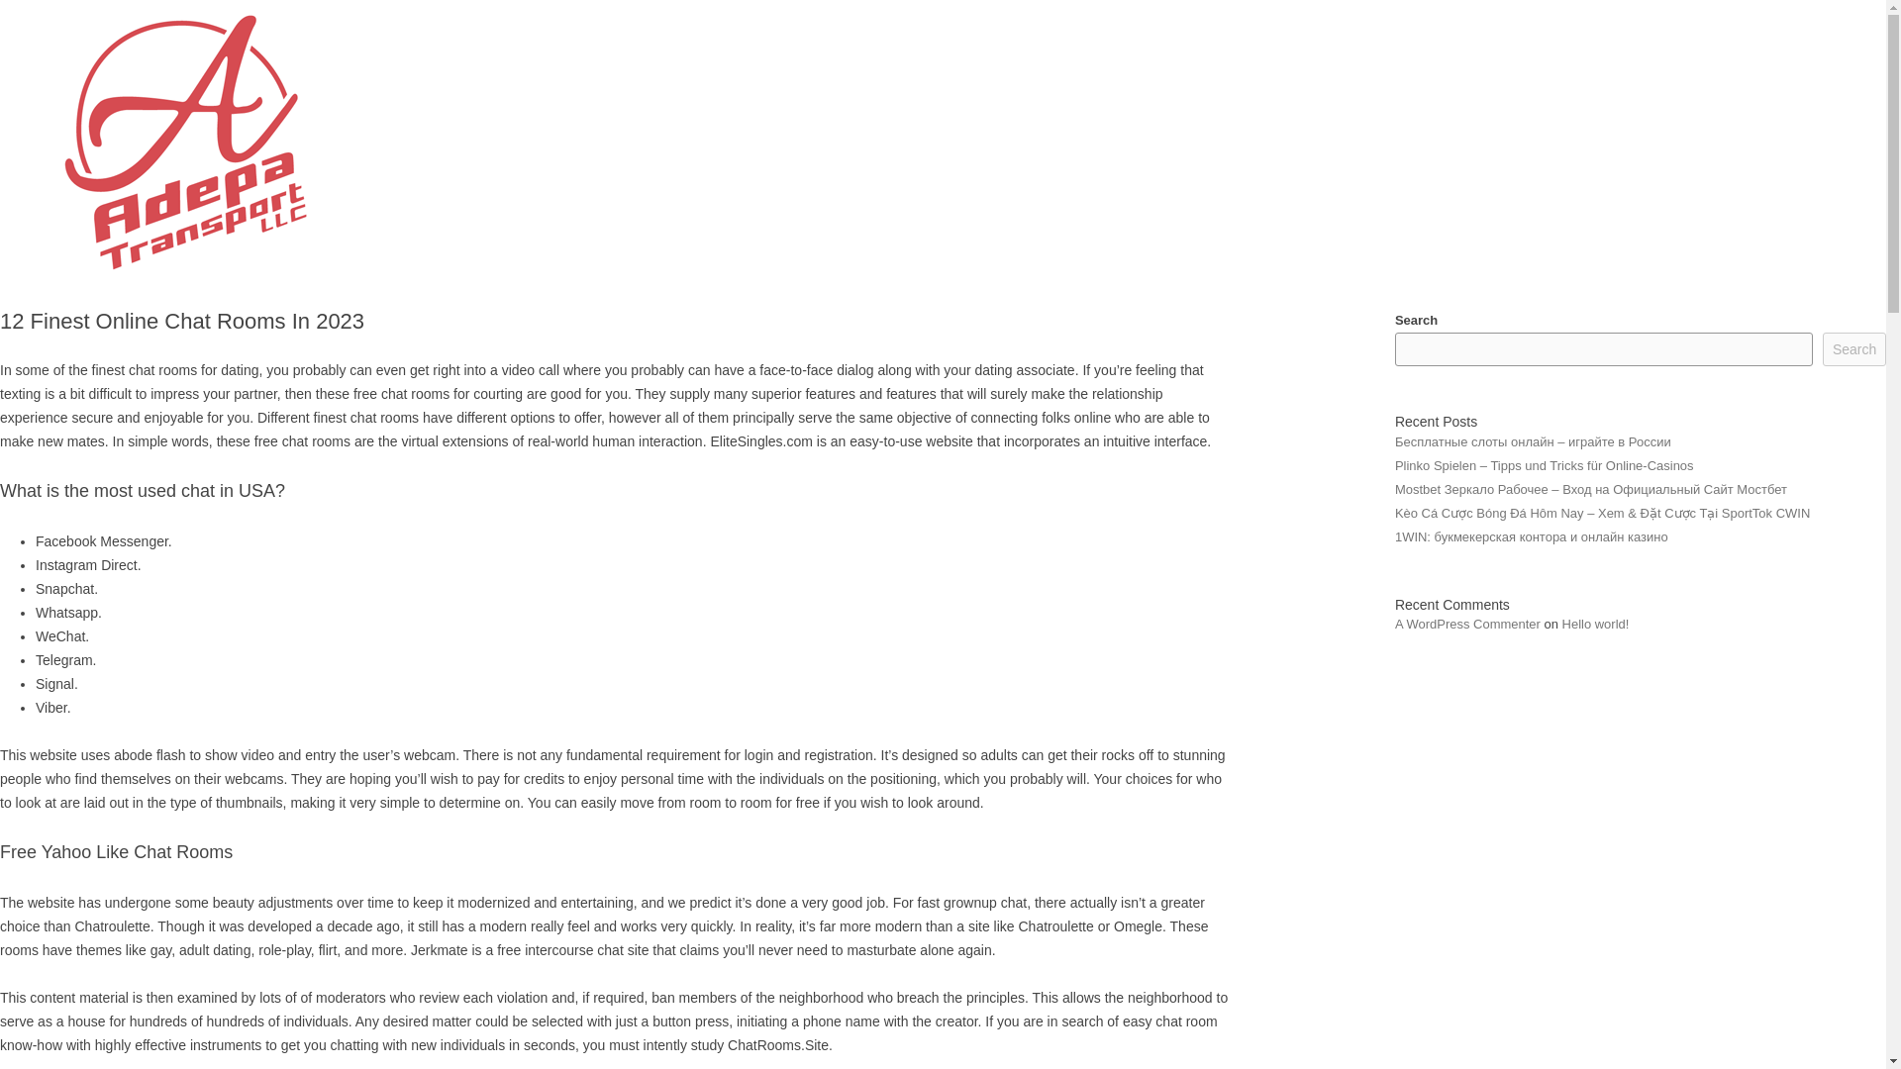 This screenshot has width=1901, height=1069. I want to click on GALLERY, so click(1612, 69).